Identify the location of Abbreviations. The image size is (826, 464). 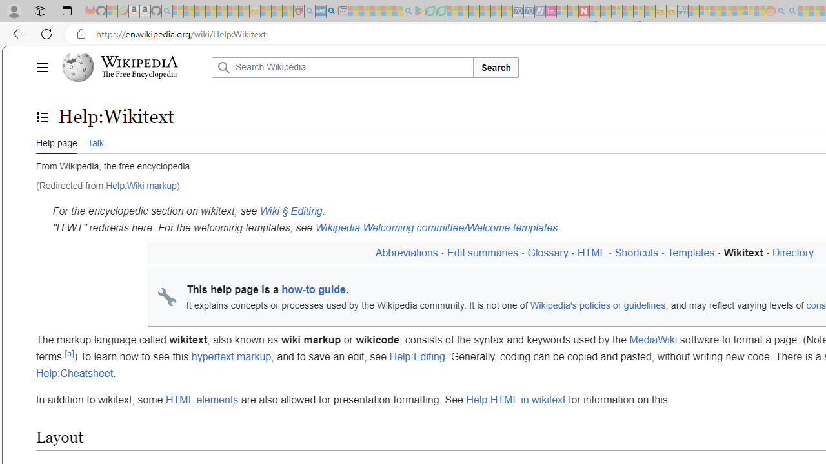
(407, 253).